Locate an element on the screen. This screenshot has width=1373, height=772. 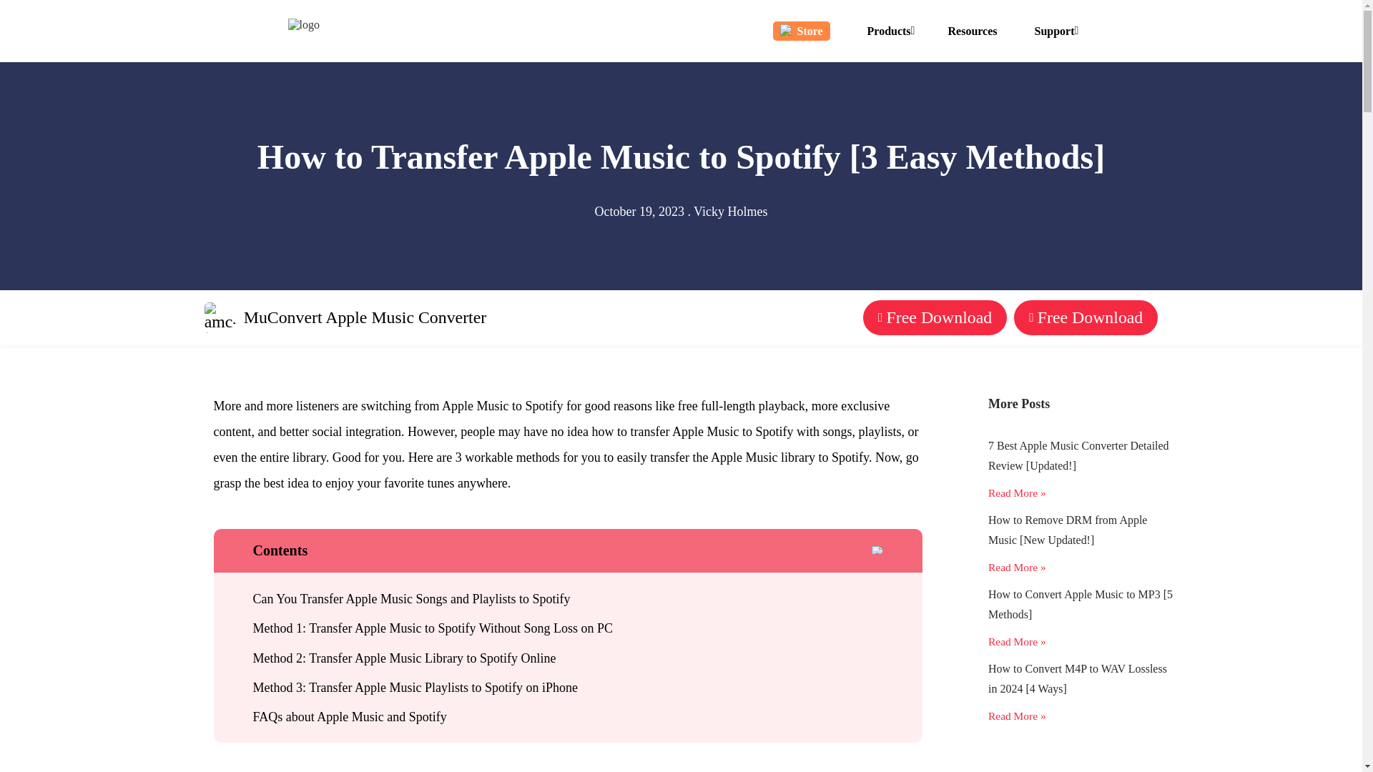
Store is located at coordinates (801, 31).